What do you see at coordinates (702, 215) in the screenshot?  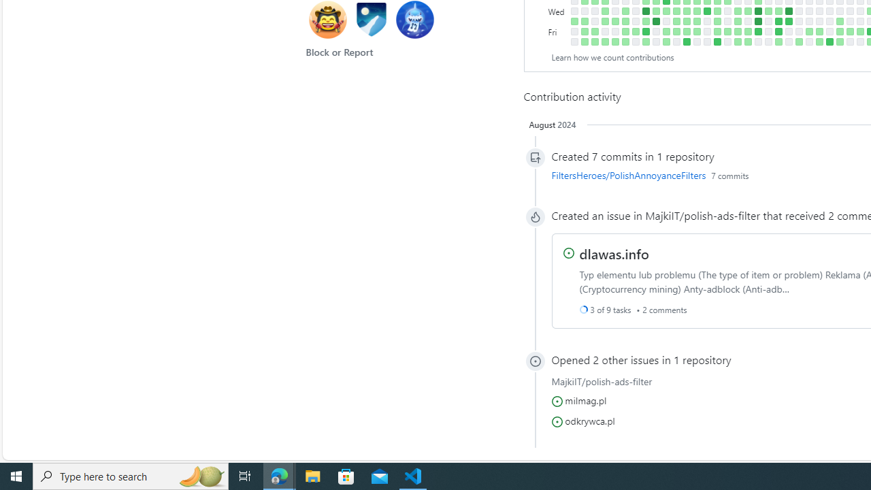 I see `MajkiIT/polish-ads-filter` at bounding box center [702, 215].